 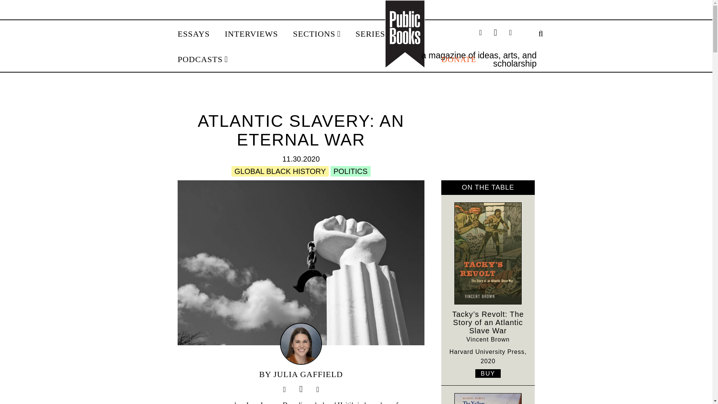 I want to click on a magazine of ideas, arts, and scholarship, so click(x=479, y=59).